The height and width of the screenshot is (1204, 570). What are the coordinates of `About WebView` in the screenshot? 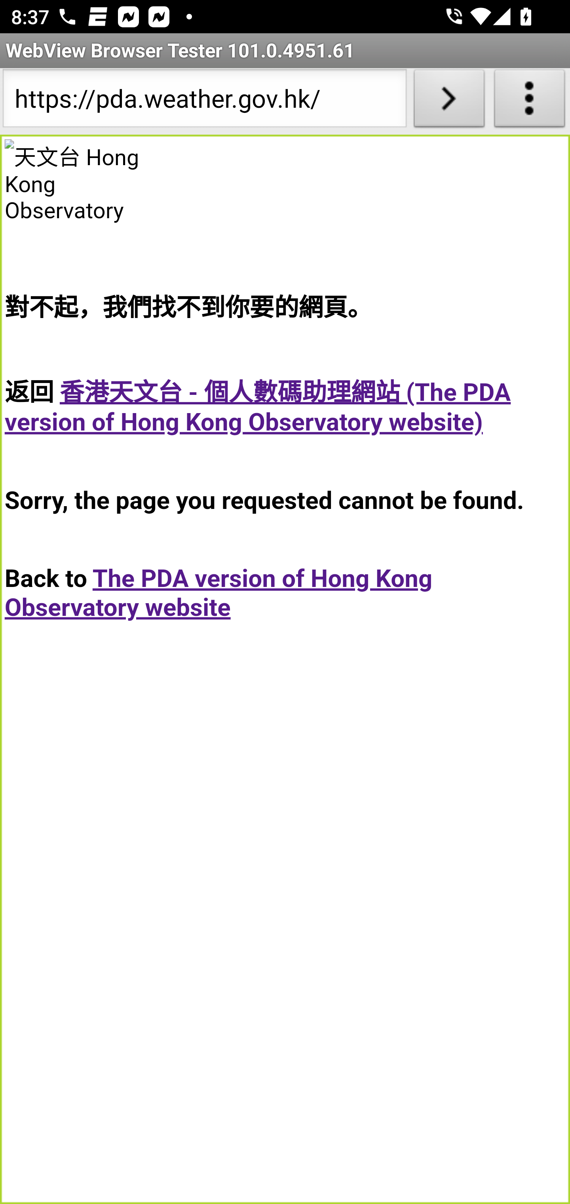 It's located at (530, 101).